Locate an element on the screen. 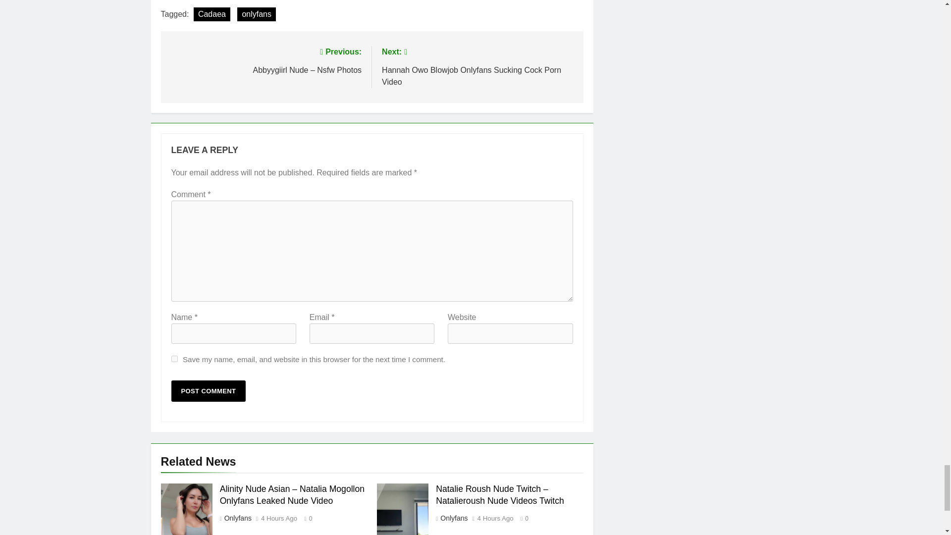  Cadaea is located at coordinates (212, 14).